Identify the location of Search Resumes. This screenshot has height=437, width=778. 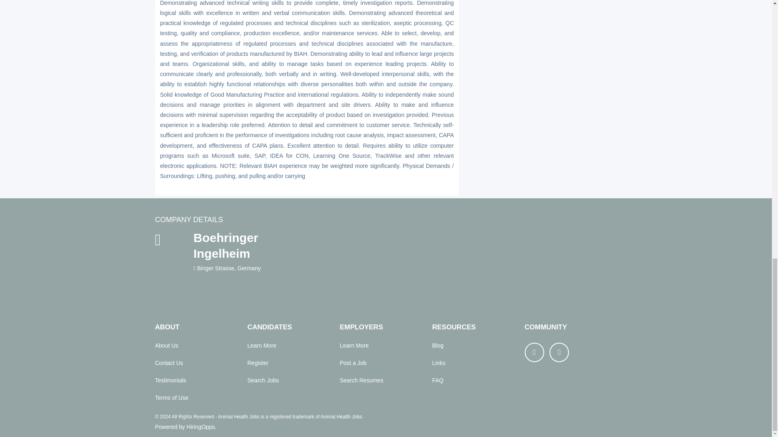
(361, 380).